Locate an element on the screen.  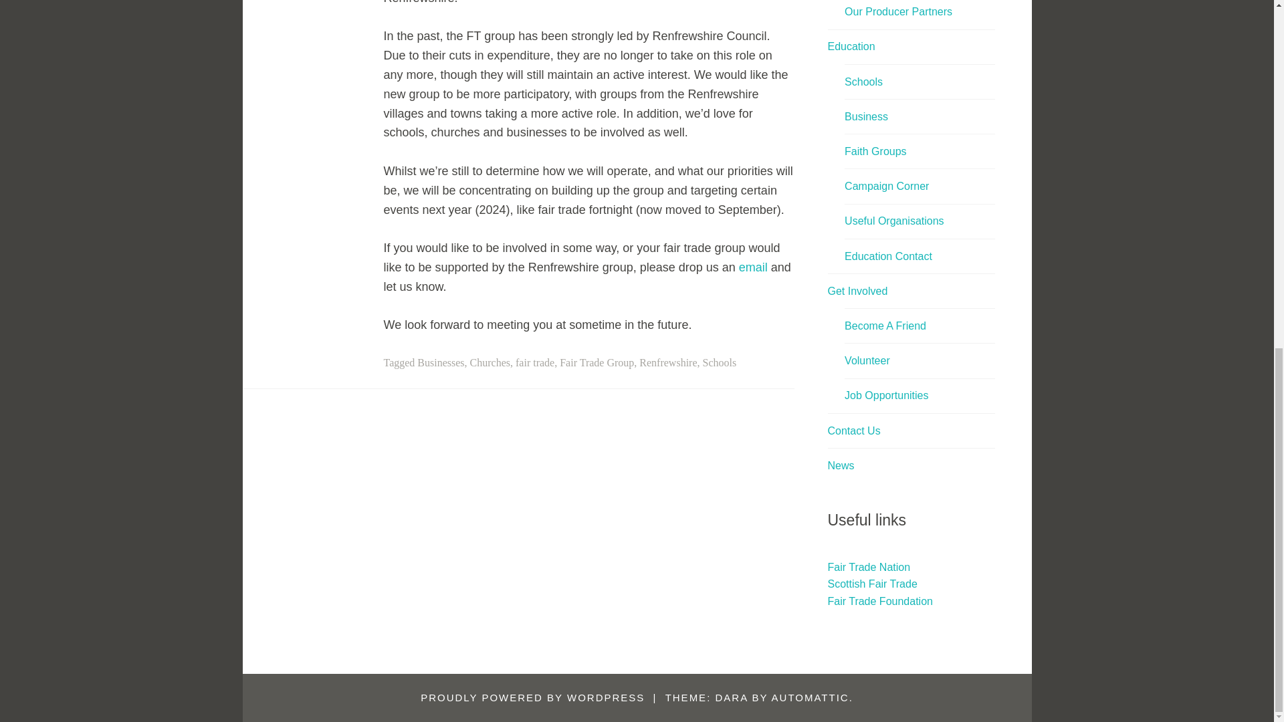
Businesses is located at coordinates (440, 362).